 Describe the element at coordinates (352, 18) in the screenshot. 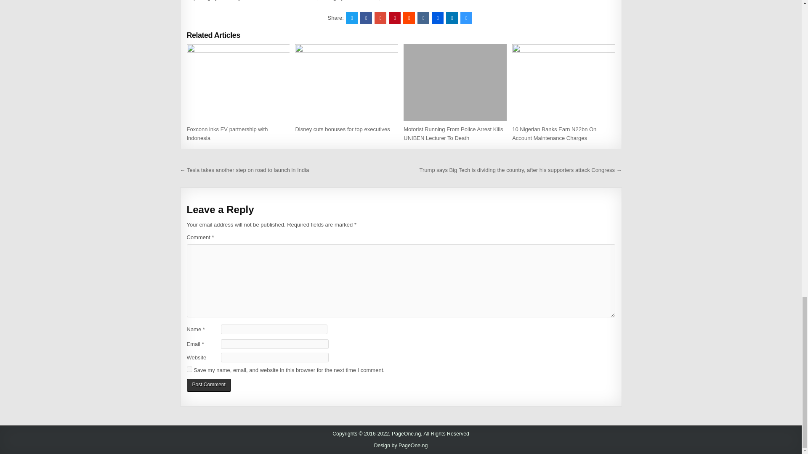

I see `Tweet This!` at that location.